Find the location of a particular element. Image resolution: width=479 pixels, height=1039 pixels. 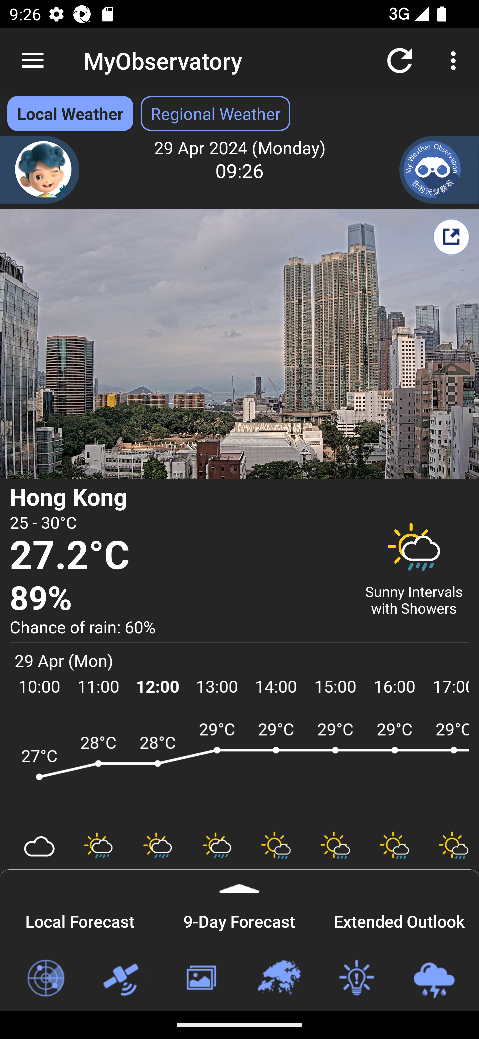

Local Weather Local Weather selected is located at coordinates (70, 113).